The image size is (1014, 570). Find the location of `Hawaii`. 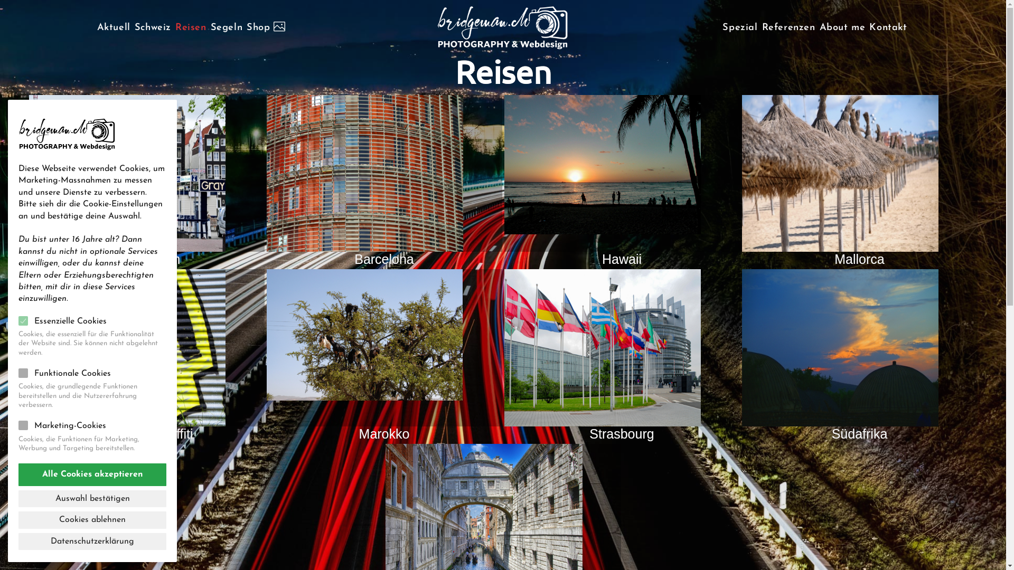

Hawaii is located at coordinates (622, 181).